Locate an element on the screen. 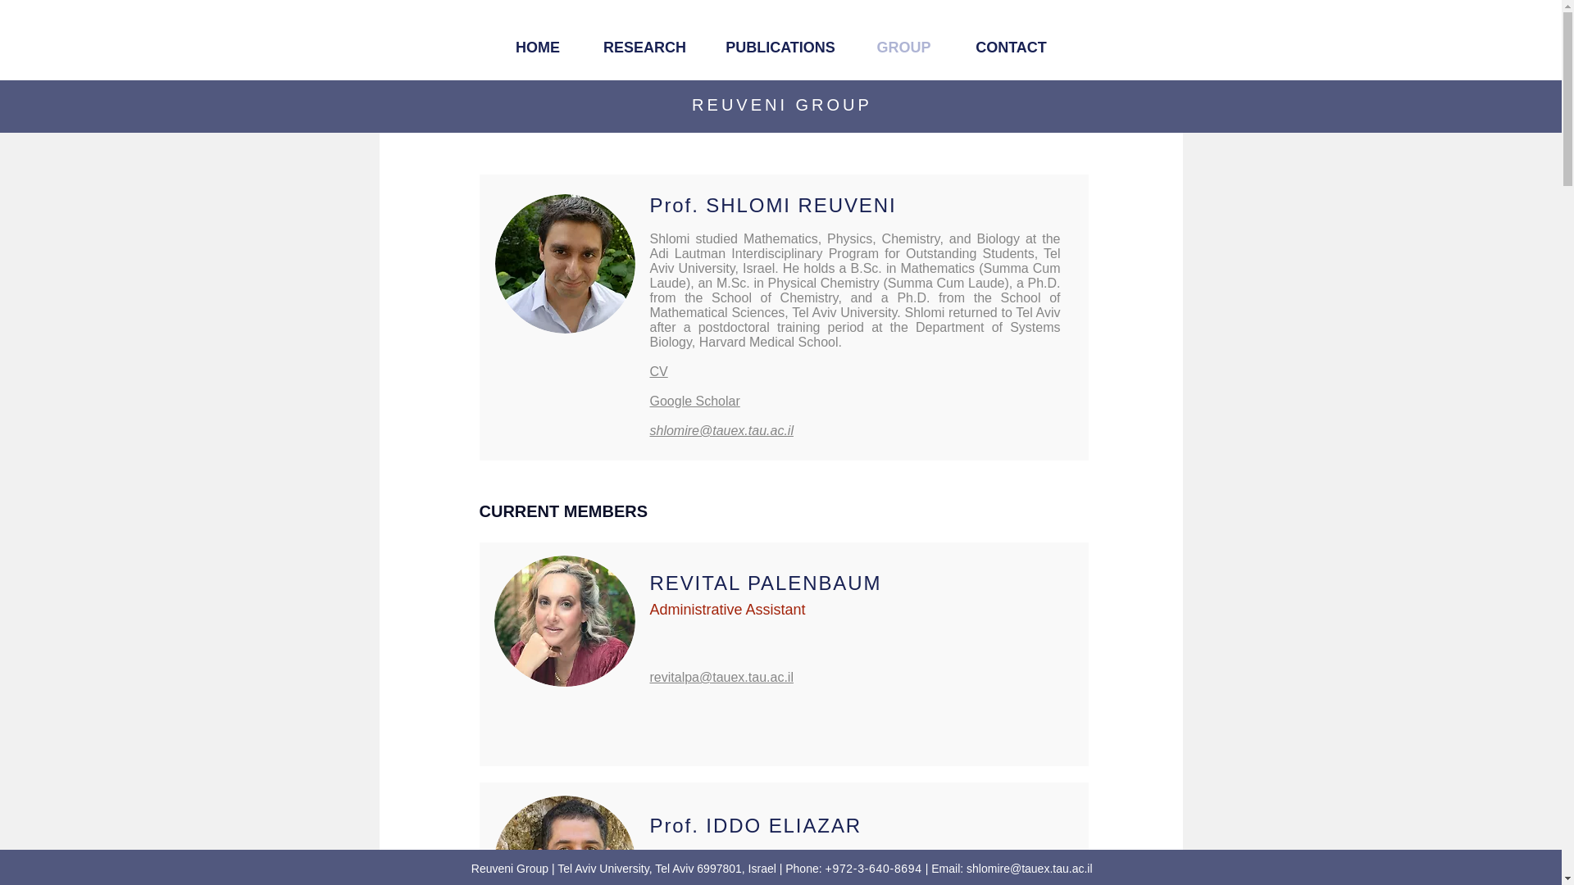 This screenshot has width=1574, height=885. HOME is located at coordinates (538, 48).